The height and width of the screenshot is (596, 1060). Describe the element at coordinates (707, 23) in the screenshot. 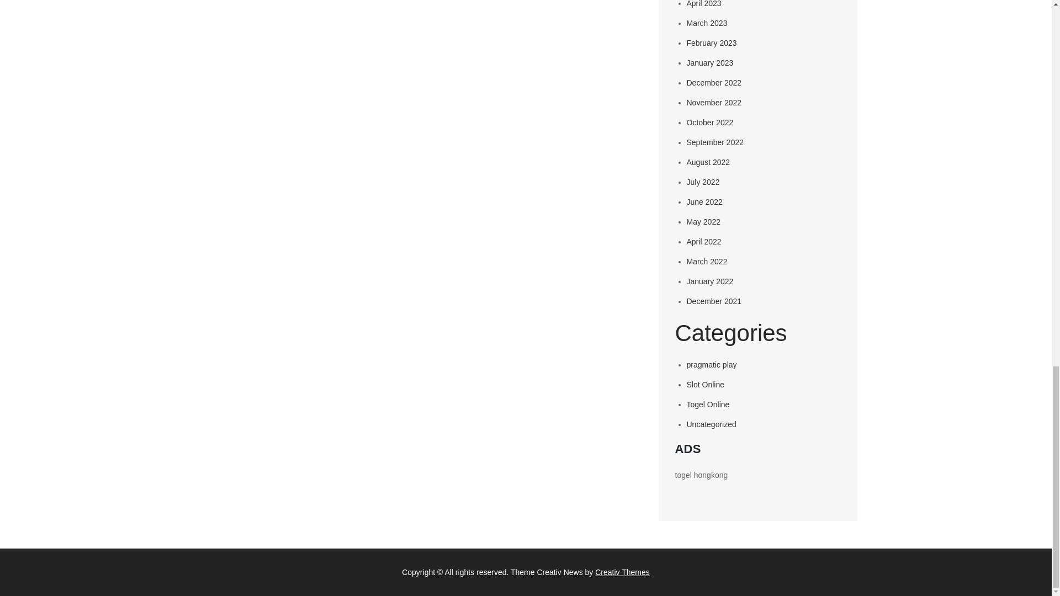

I see `March 2023` at that location.